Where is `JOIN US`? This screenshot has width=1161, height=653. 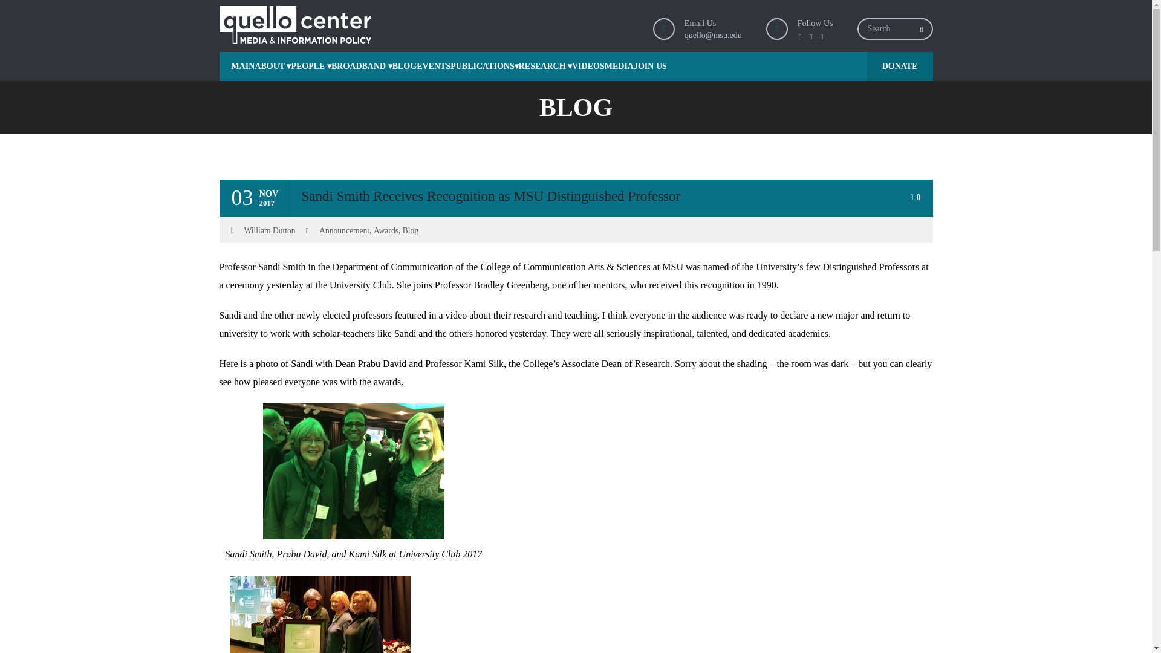
JOIN US is located at coordinates (650, 67).